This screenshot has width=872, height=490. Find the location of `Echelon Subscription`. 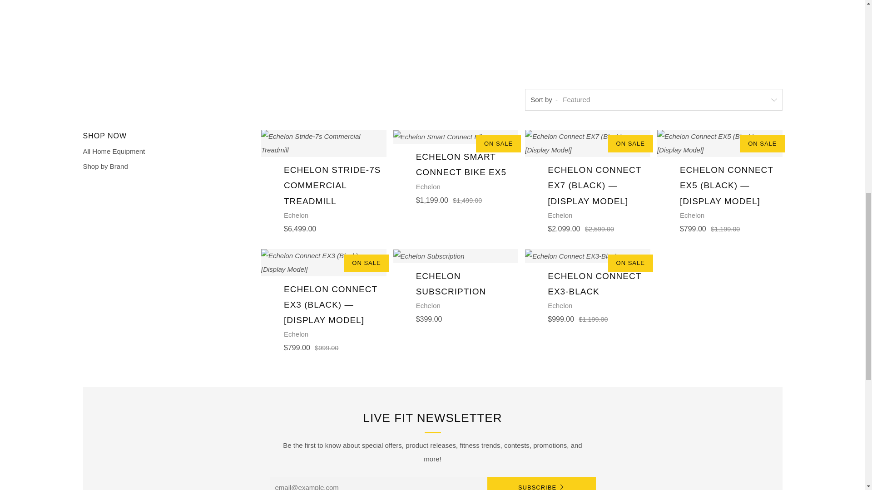

Echelon Subscription is located at coordinates (456, 286).